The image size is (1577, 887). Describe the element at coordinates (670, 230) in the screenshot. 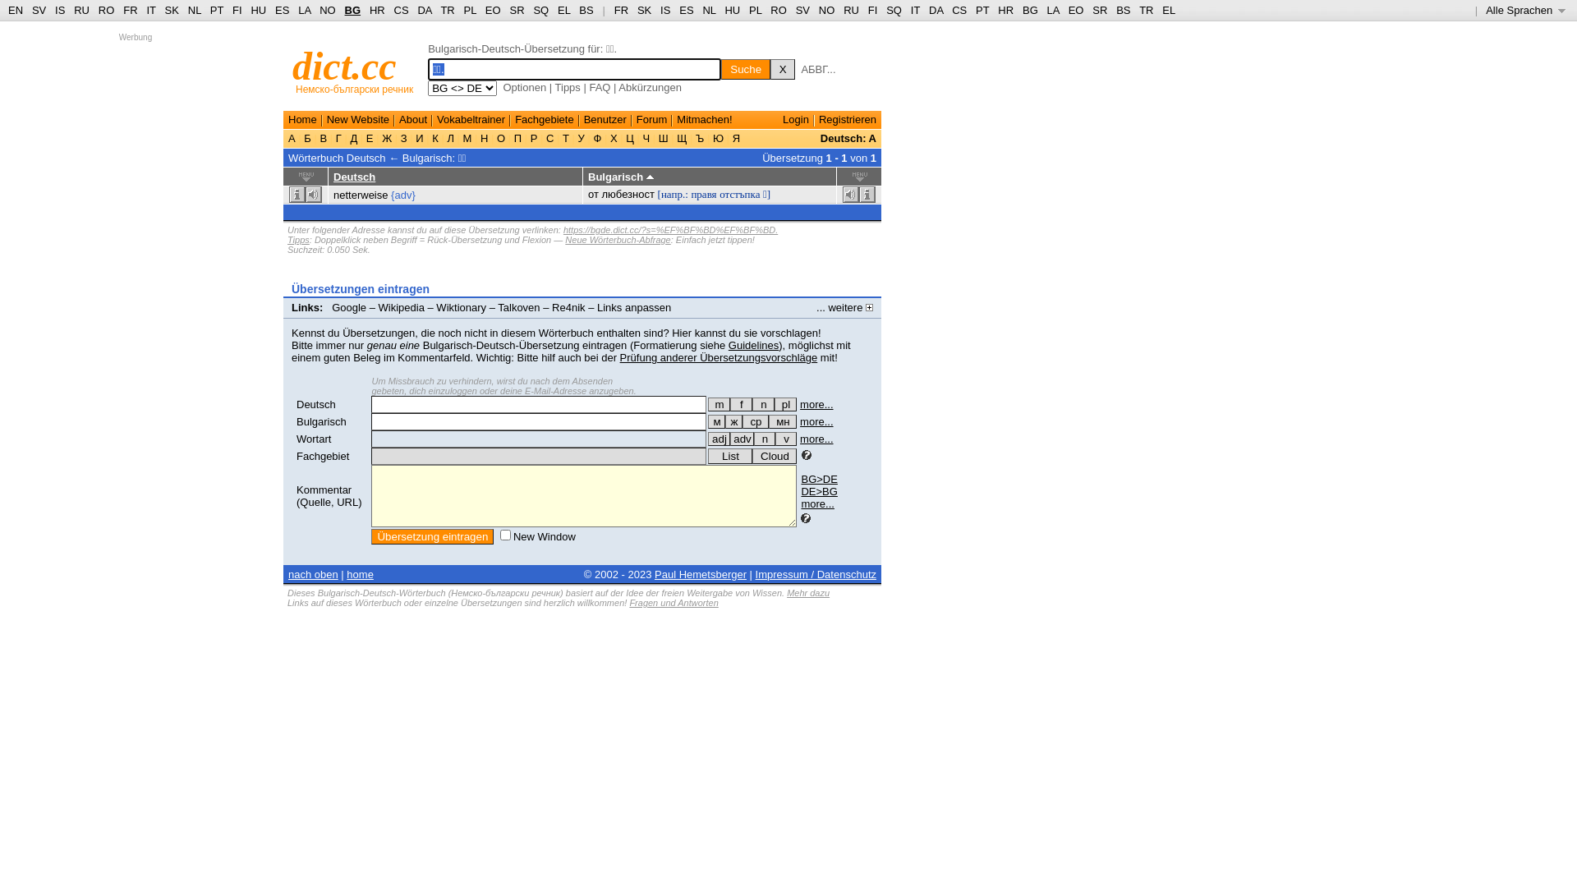

I see `https://bgde.dict.cc/?s=%EF%BF%BD%EF%BF%BD.` at that location.